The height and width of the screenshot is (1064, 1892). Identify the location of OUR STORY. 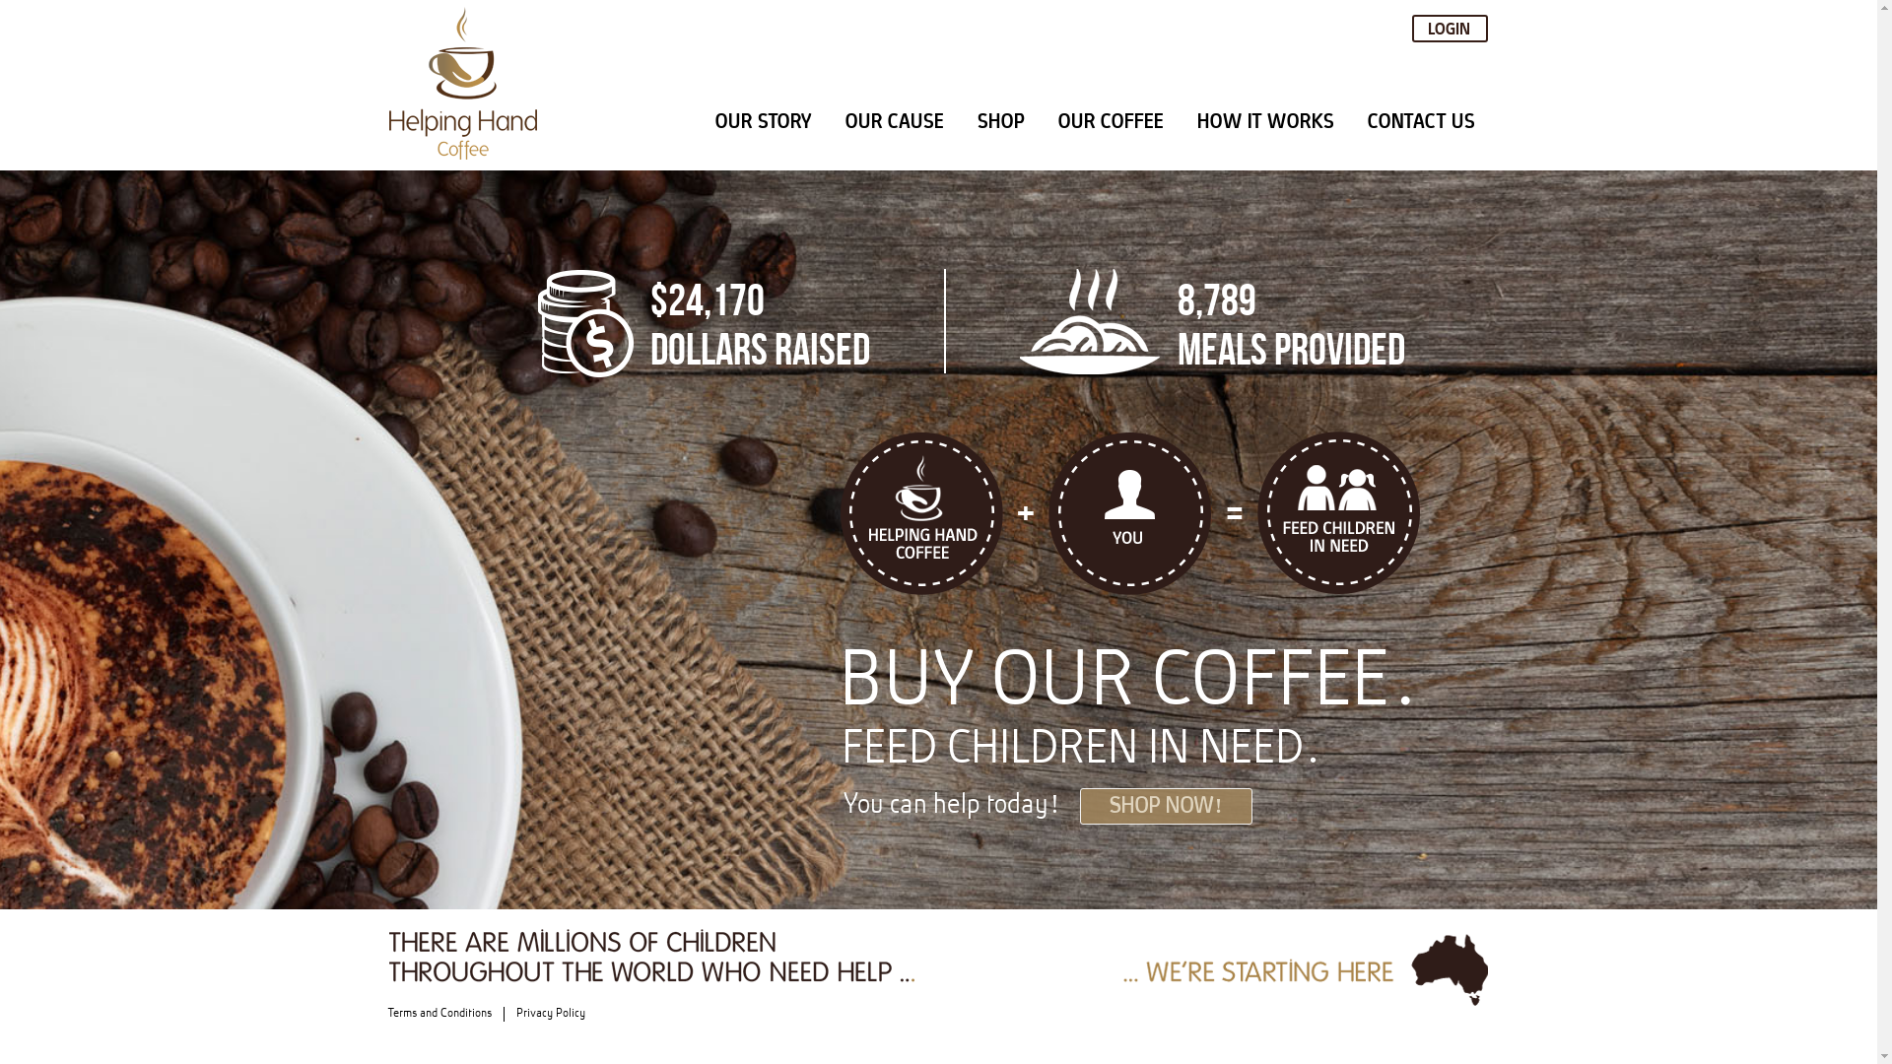
(765, 121).